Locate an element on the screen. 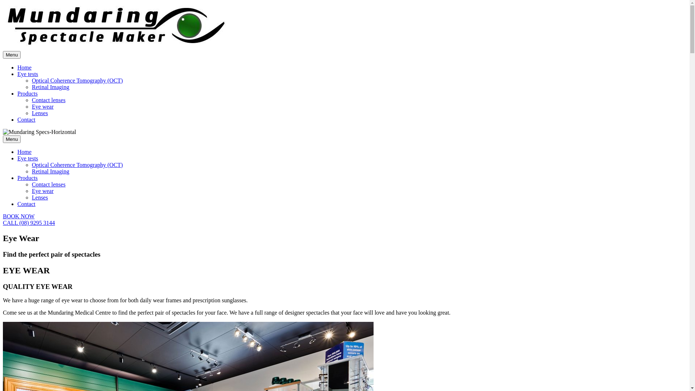  Home is located at coordinates (25, 152).